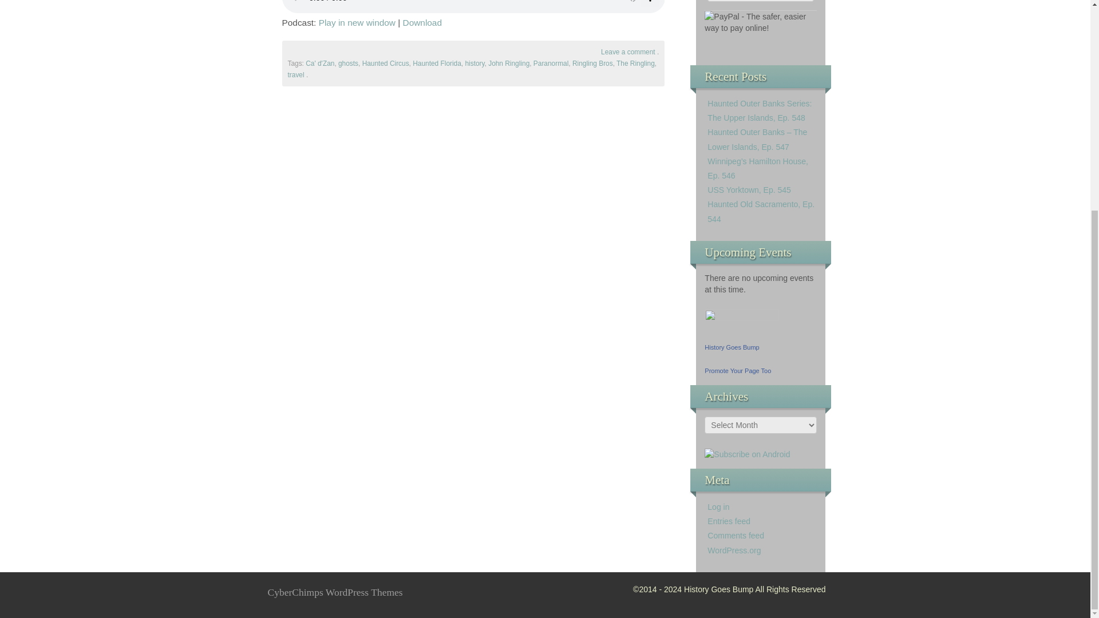 The height and width of the screenshot is (618, 1099). What do you see at coordinates (295, 75) in the screenshot?
I see `travel` at bounding box center [295, 75].